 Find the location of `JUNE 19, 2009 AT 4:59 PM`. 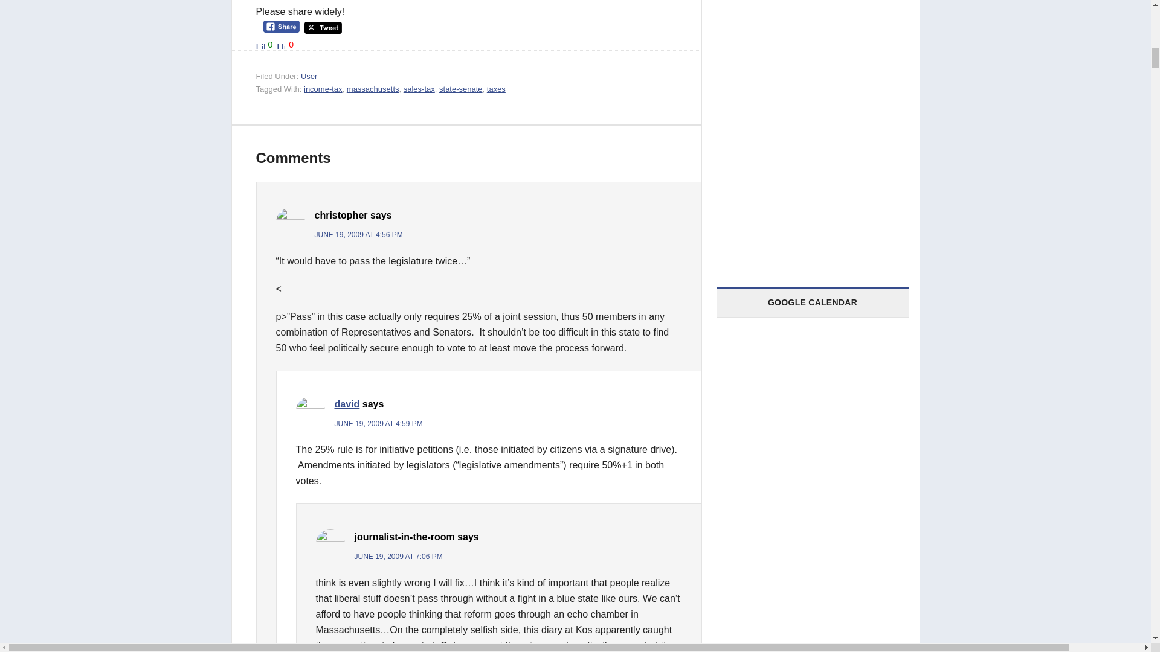

JUNE 19, 2009 AT 4:59 PM is located at coordinates (379, 424).